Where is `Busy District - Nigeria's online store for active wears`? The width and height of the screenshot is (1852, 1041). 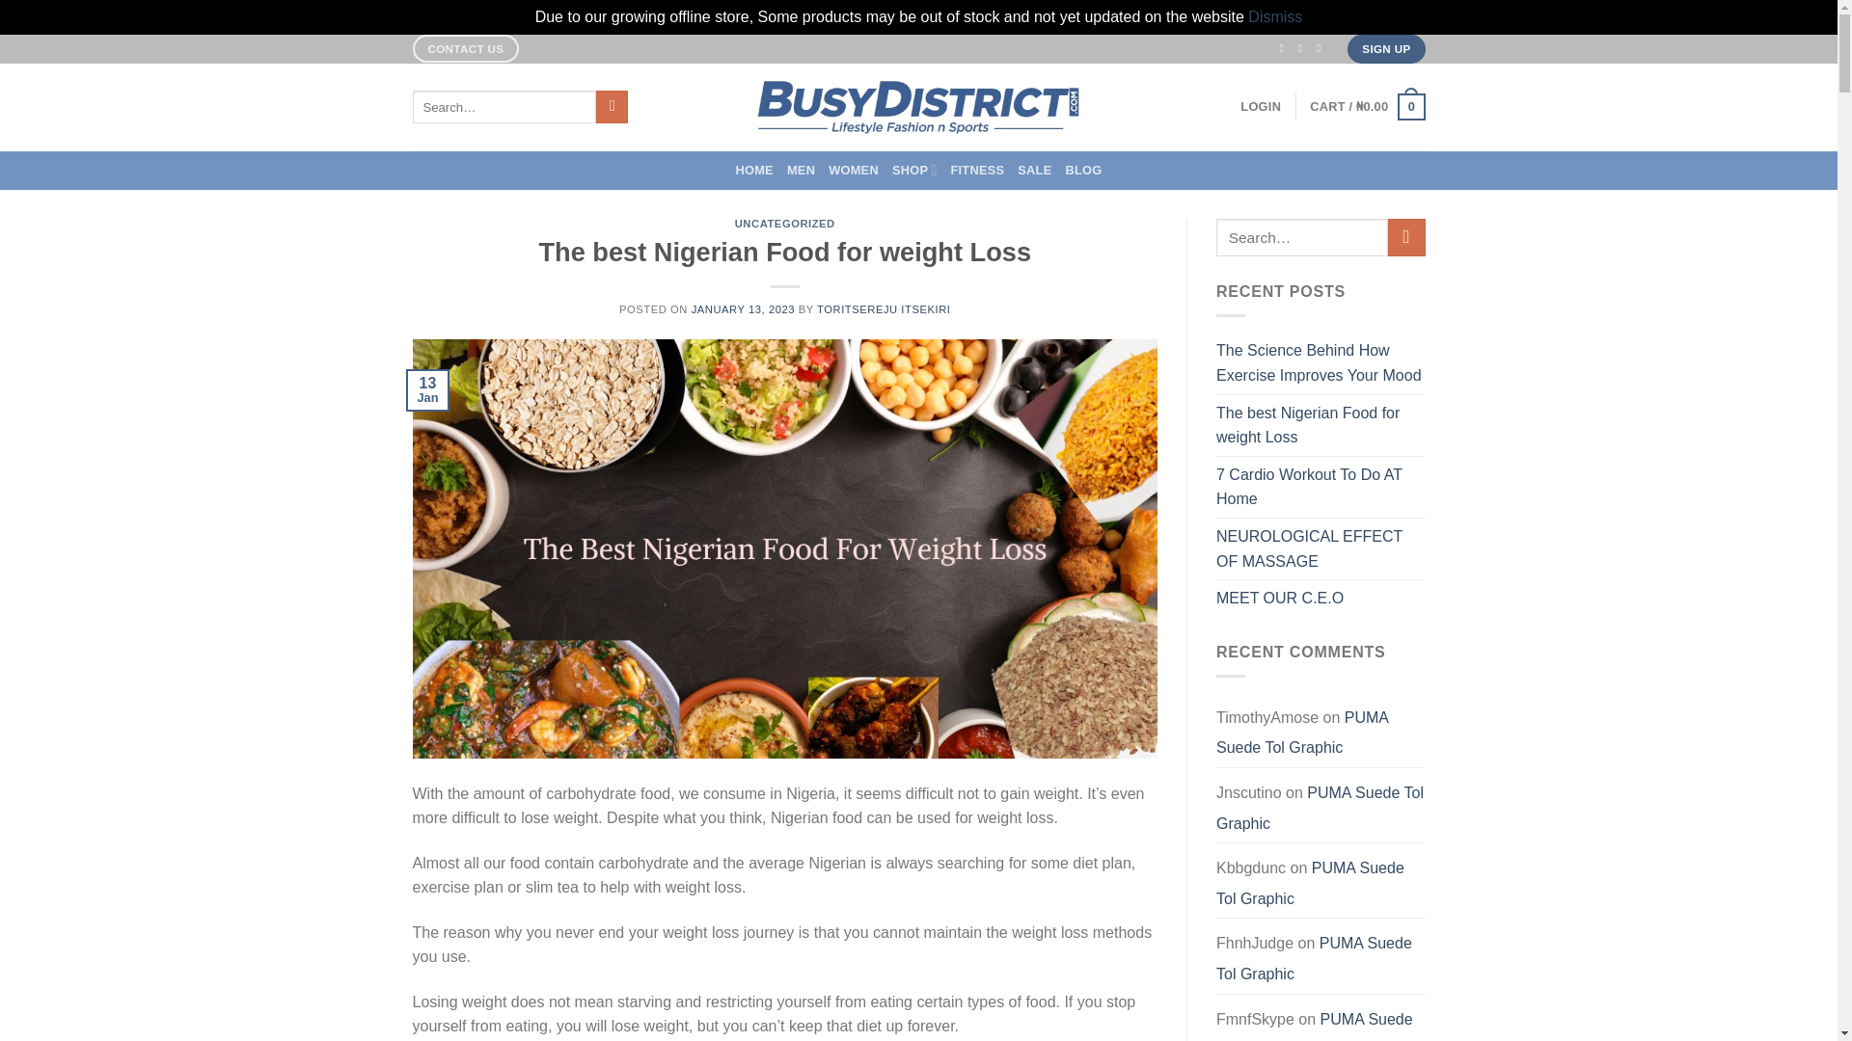
Busy District - Nigeria's online store for active wears is located at coordinates (918, 107).